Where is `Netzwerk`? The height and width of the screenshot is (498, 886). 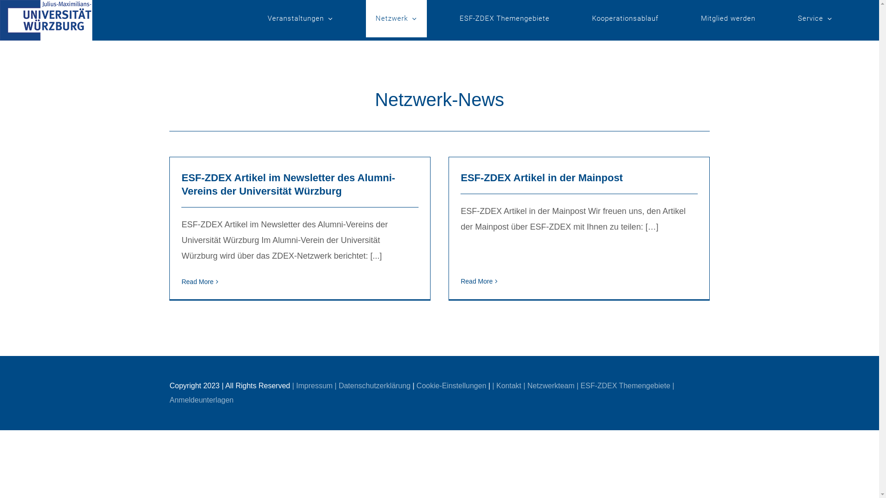
Netzwerk is located at coordinates (396, 18).